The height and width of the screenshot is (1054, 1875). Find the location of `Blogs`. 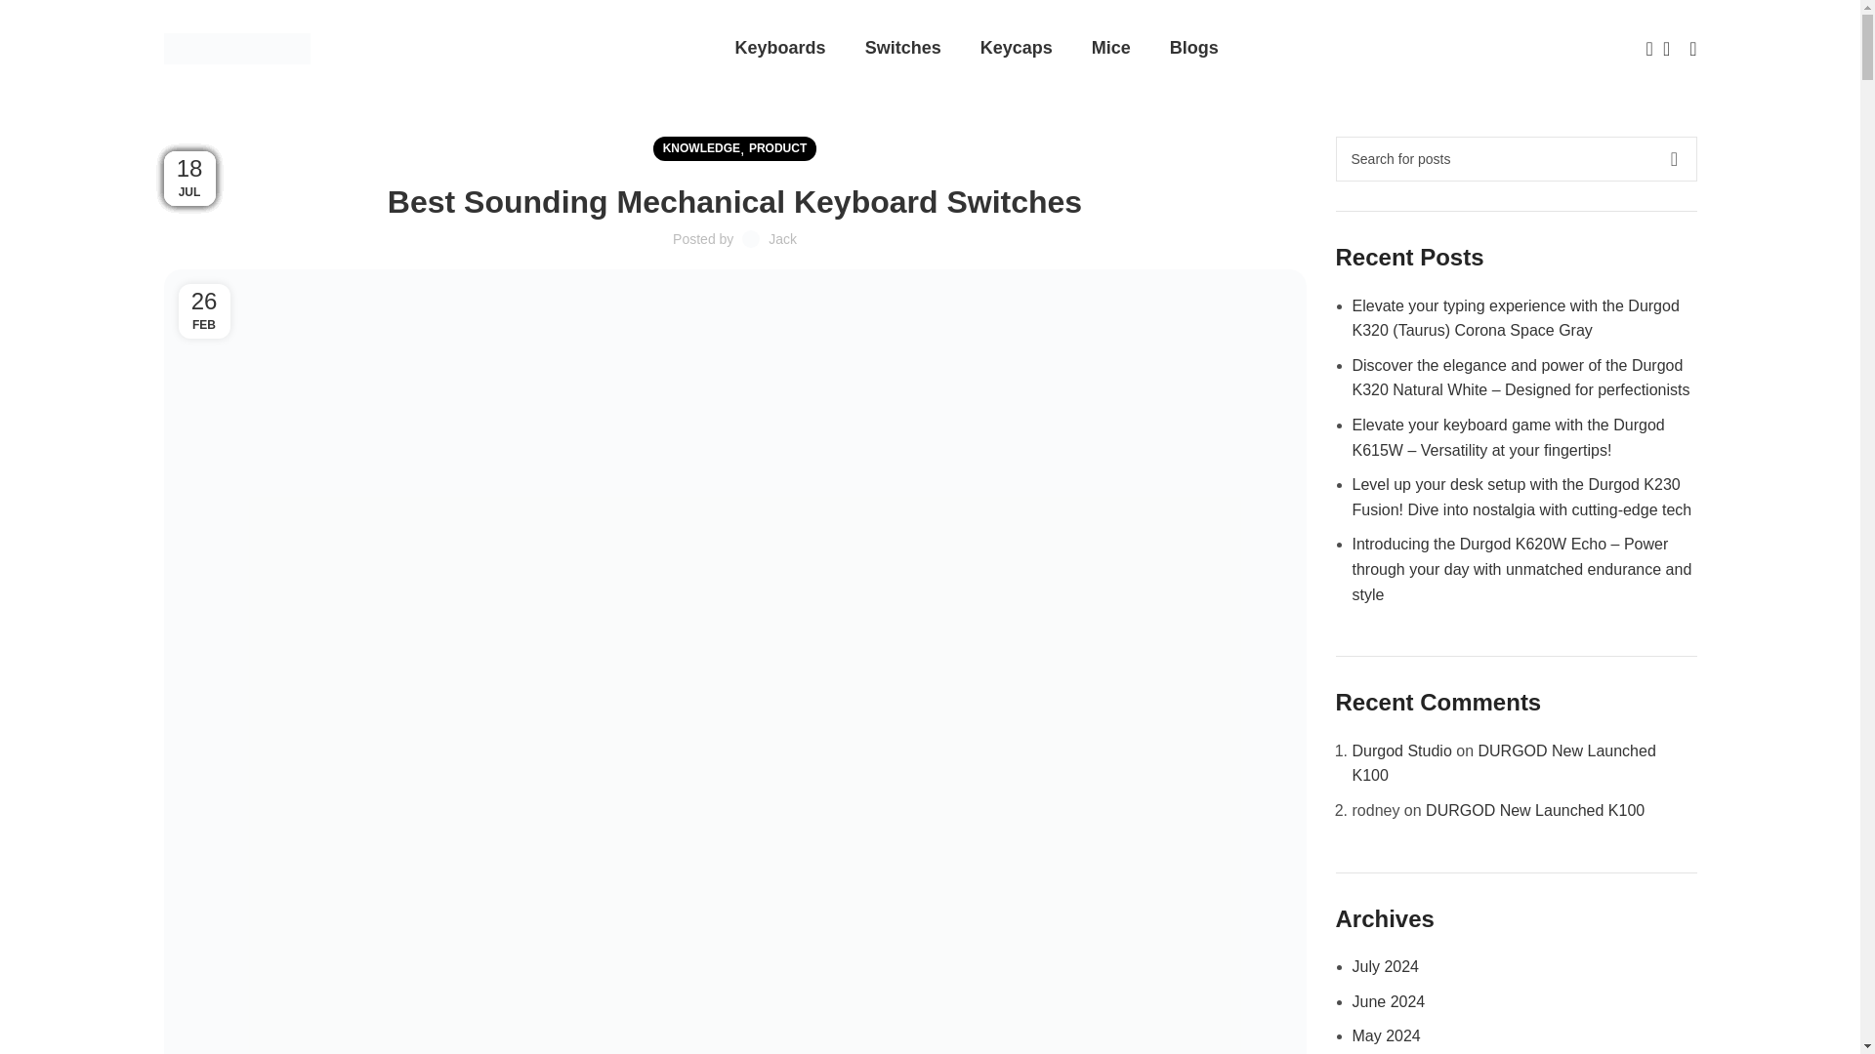

Blogs is located at coordinates (1194, 49).